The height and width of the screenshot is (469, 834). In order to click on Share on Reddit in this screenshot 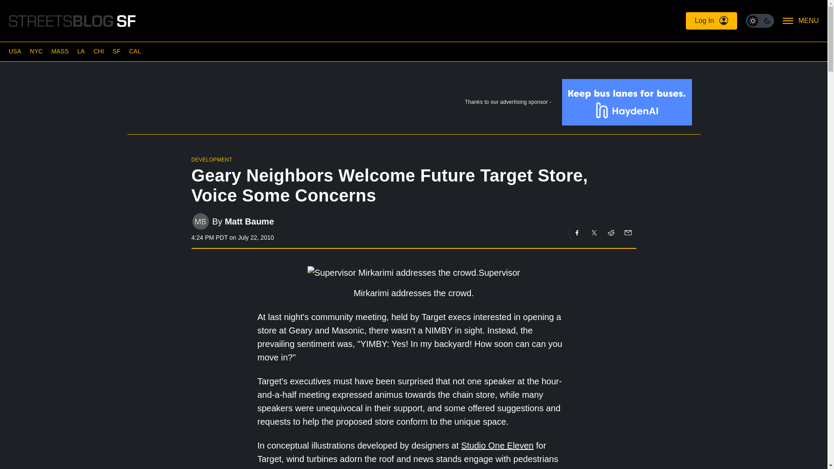, I will do `click(611, 233)`.